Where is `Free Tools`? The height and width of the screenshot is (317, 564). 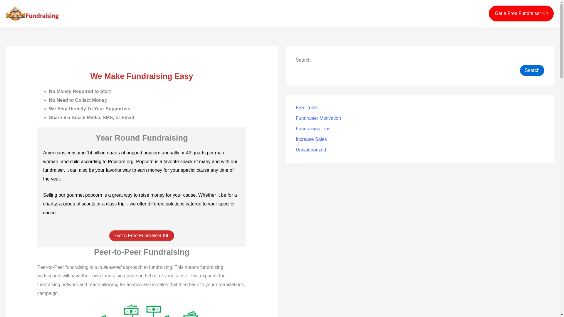
Free Tools is located at coordinates (306, 107).